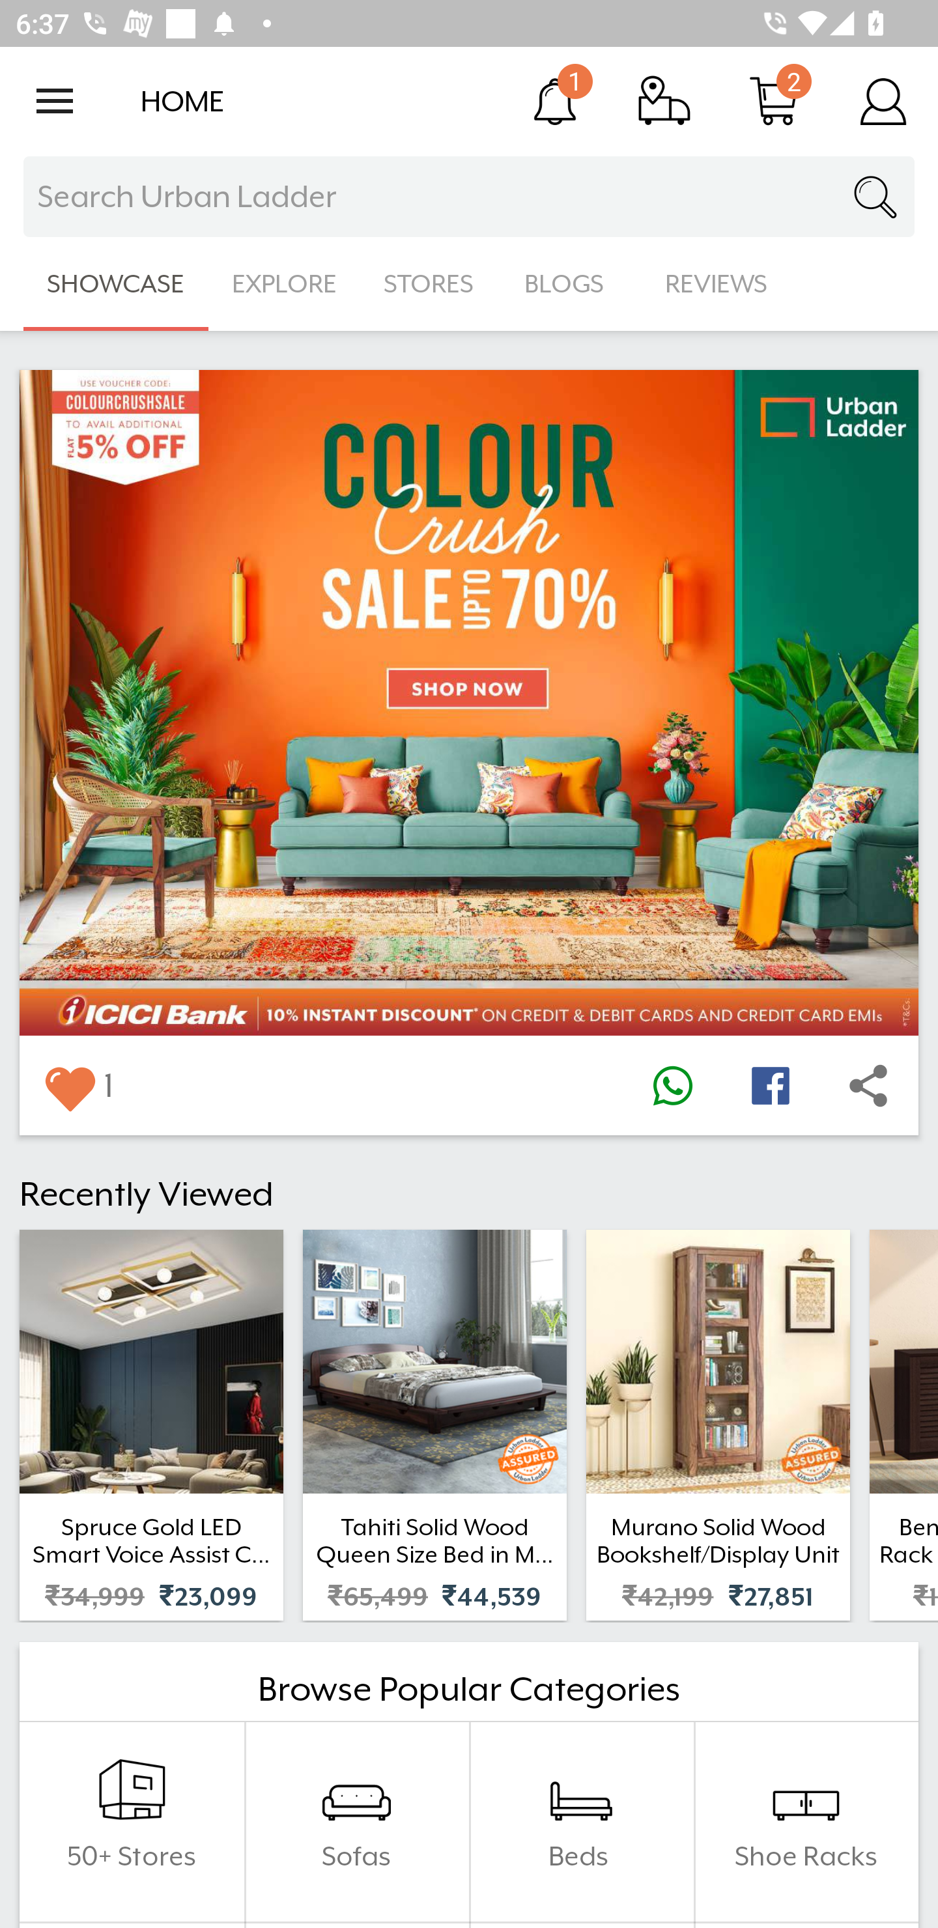 The height and width of the screenshot is (1928, 938). I want to click on Cart, so click(774, 100).